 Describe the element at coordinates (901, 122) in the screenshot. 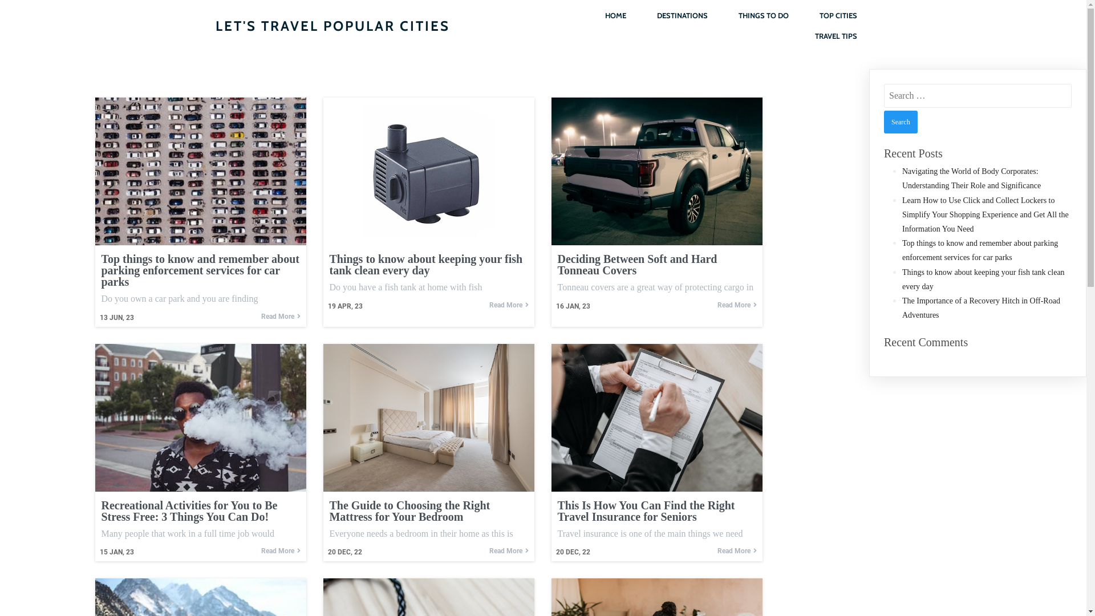

I see `Search` at that location.